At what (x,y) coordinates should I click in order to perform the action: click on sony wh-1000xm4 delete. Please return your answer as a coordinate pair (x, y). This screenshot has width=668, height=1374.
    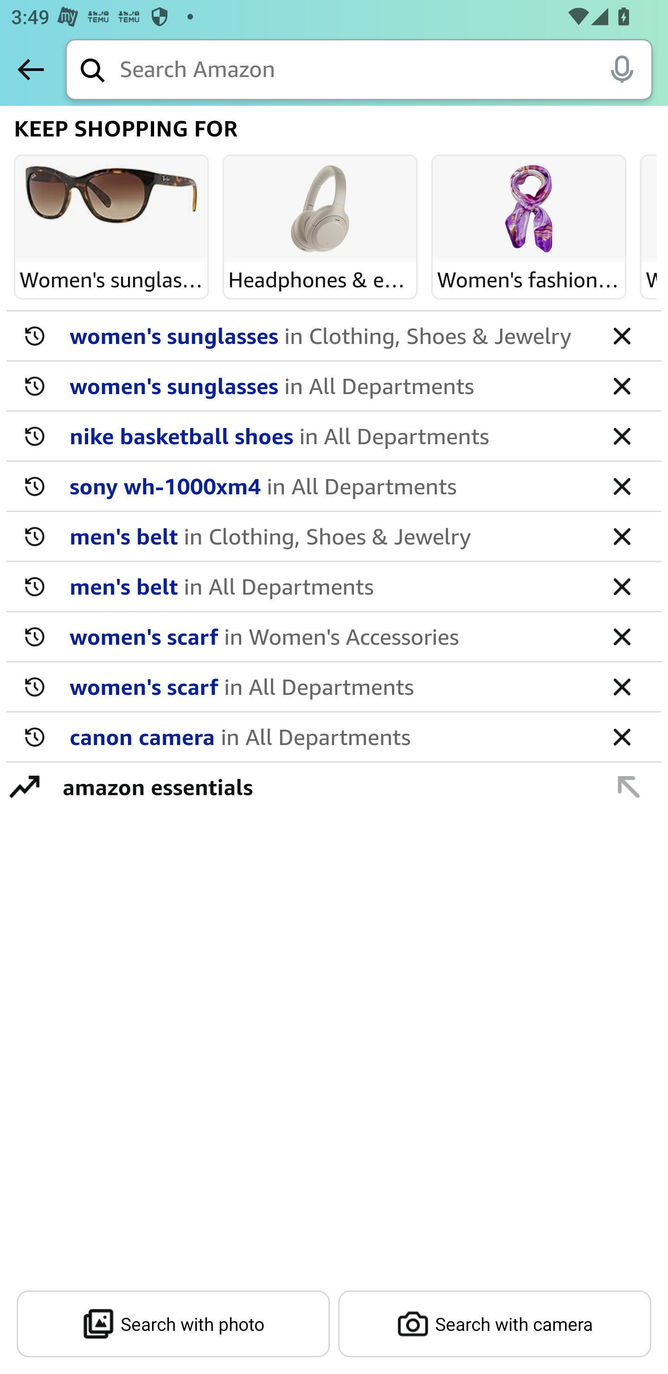
    Looking at the image, I should click on (334, 486).